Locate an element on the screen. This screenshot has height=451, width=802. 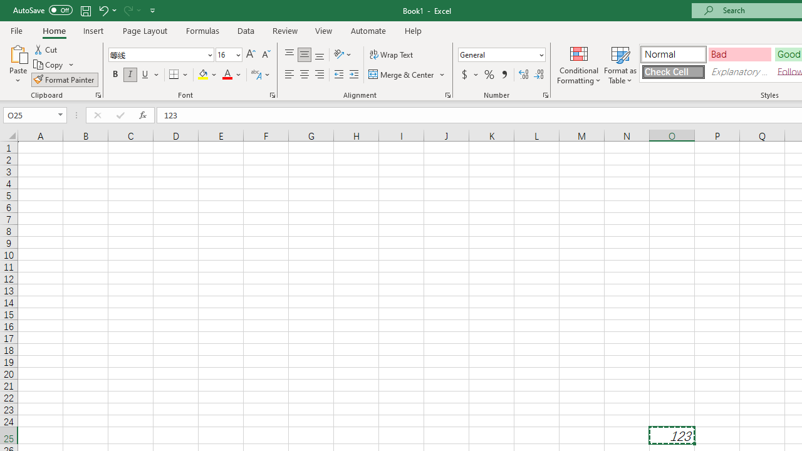
System is located at coordinates (6, 7).